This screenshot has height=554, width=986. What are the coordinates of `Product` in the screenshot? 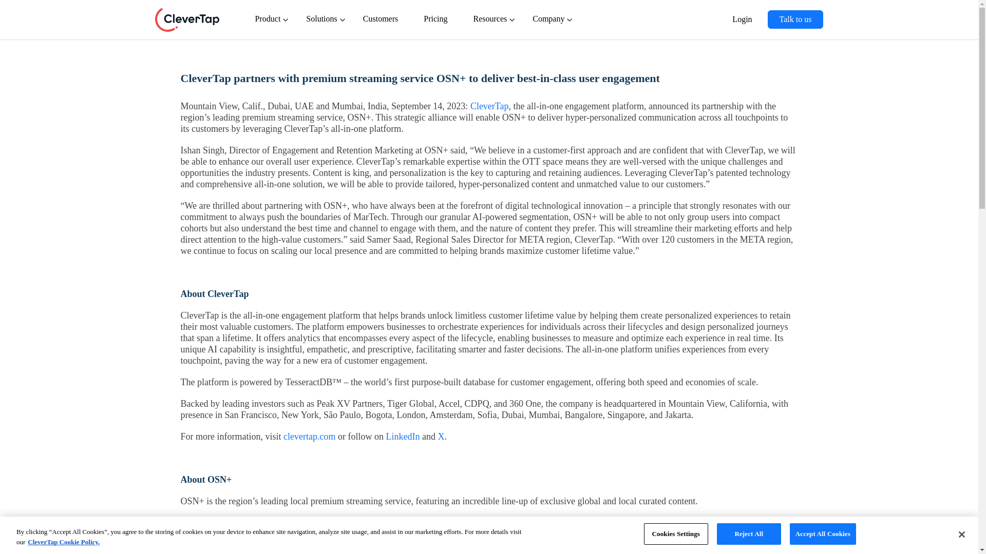 It's located at (270, 25).